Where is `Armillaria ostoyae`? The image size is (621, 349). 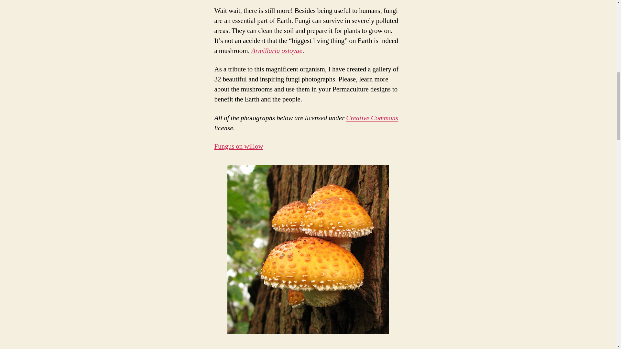
Armillaria ostoyae is located at coordinates (277, 50).